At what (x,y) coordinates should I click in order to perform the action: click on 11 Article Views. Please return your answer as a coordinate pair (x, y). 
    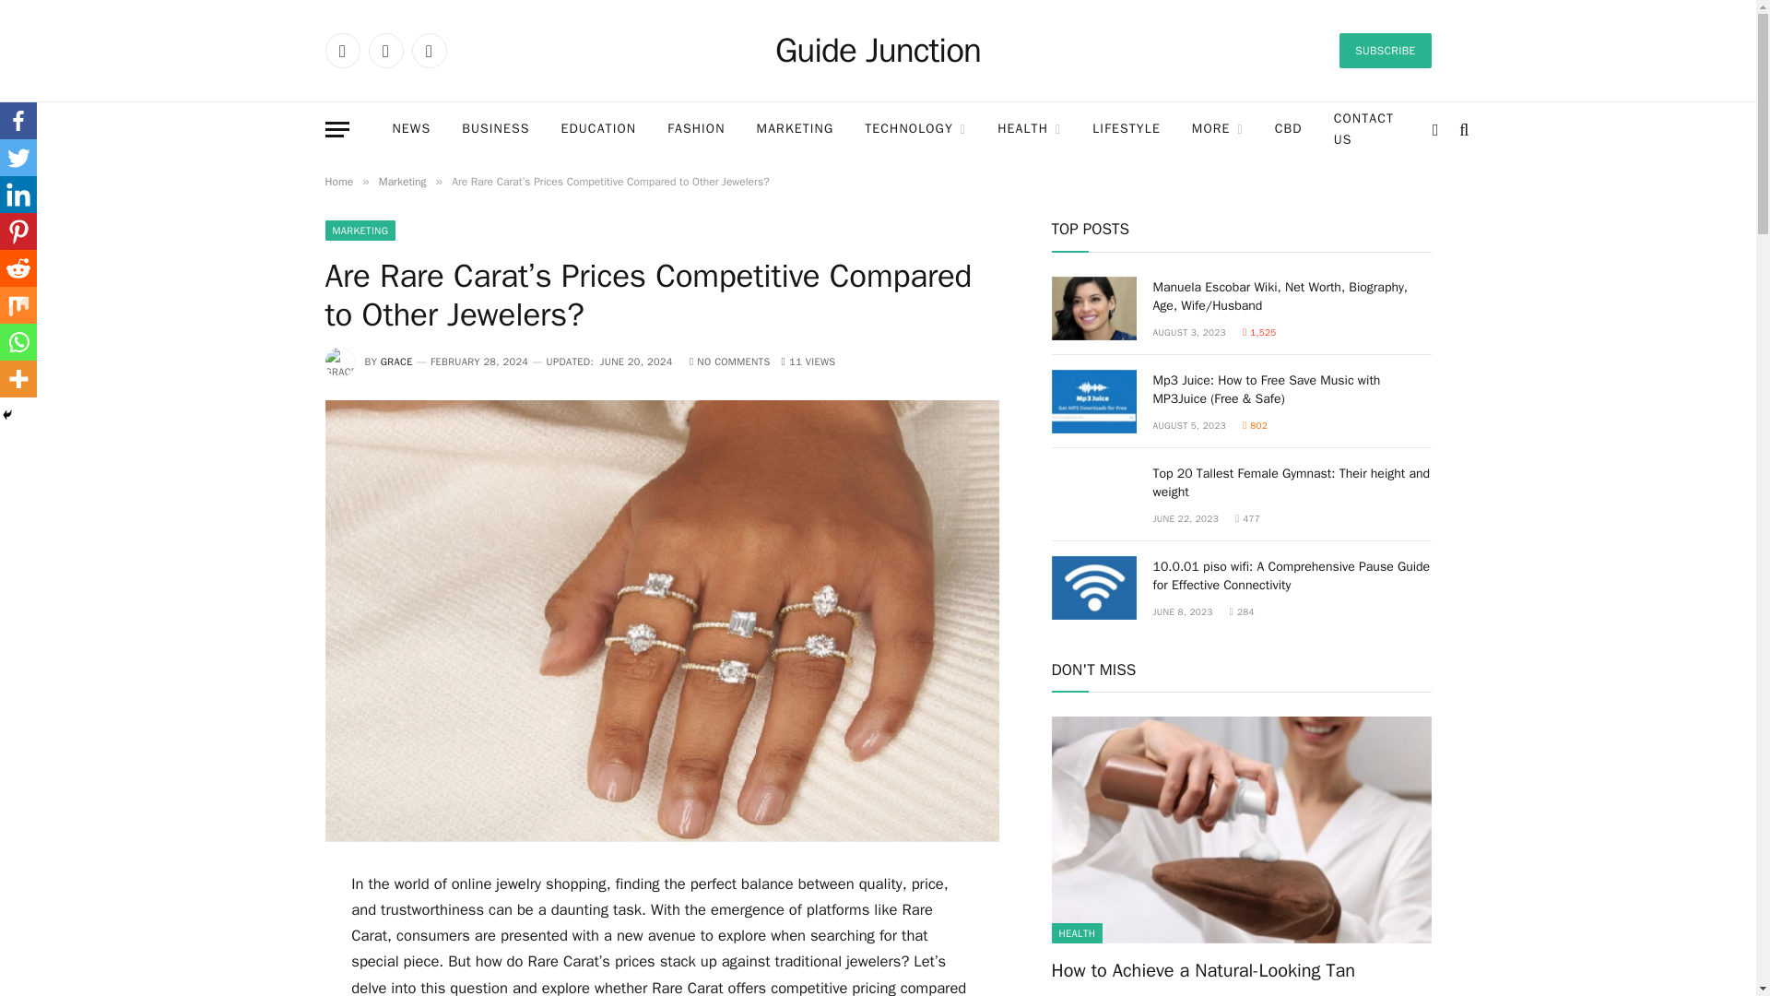
    Looking at the image, I should click on (808, 361).